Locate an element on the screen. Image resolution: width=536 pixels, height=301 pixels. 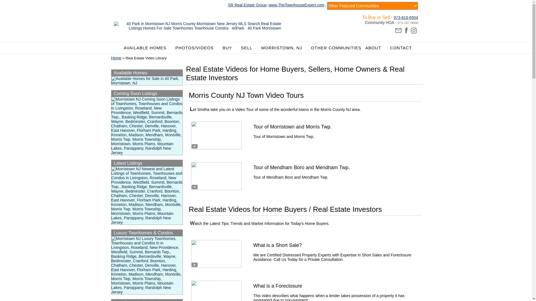
Email Us is located at coordinates (398, 31).